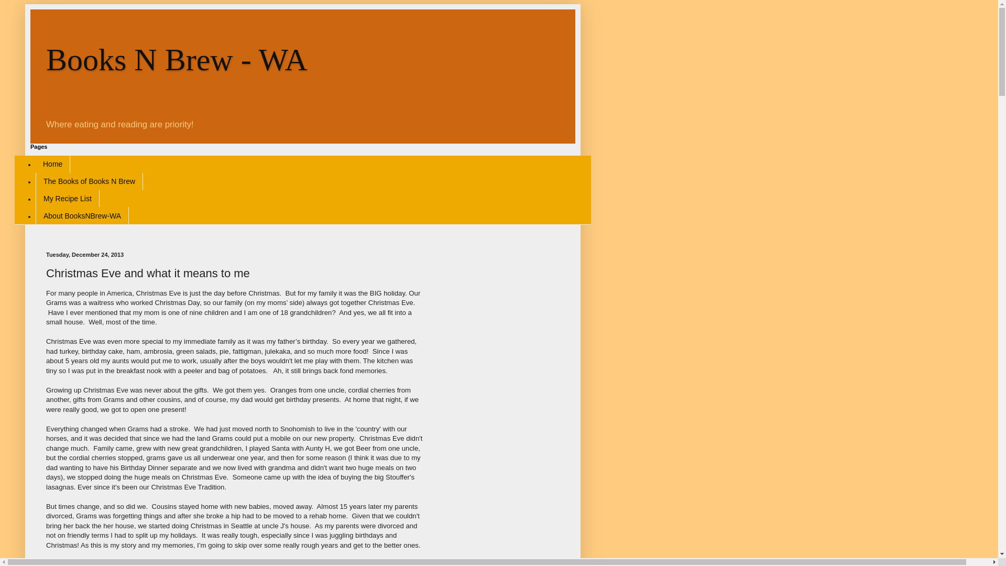  Describe the element at coordinates (177, 60) in the screenshot. I see `Books N Brew - WA` at that location.